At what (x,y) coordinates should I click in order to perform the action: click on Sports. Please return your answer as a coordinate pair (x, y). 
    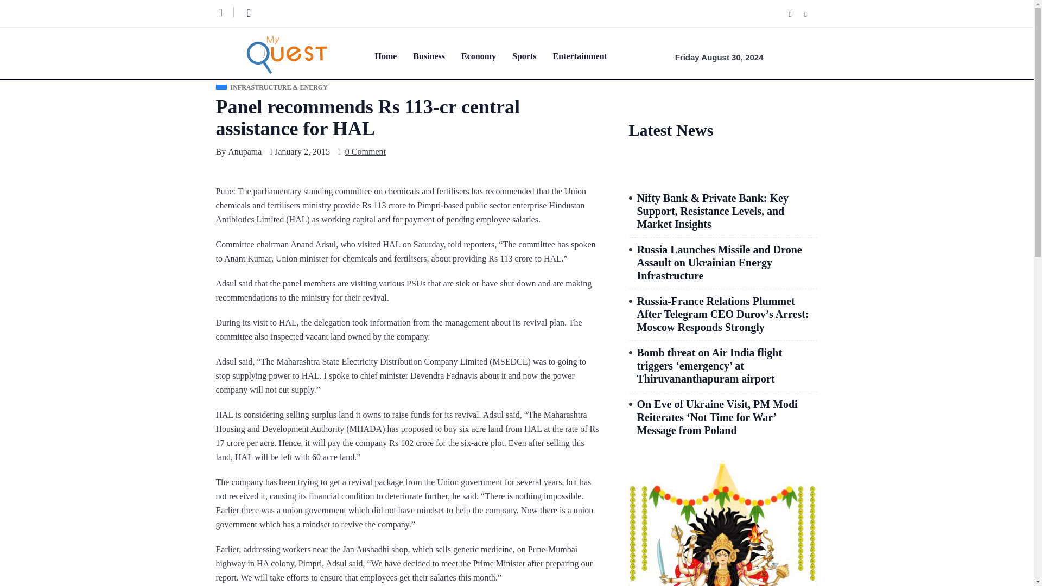
    Looking at the image, I should click on (532, 55).